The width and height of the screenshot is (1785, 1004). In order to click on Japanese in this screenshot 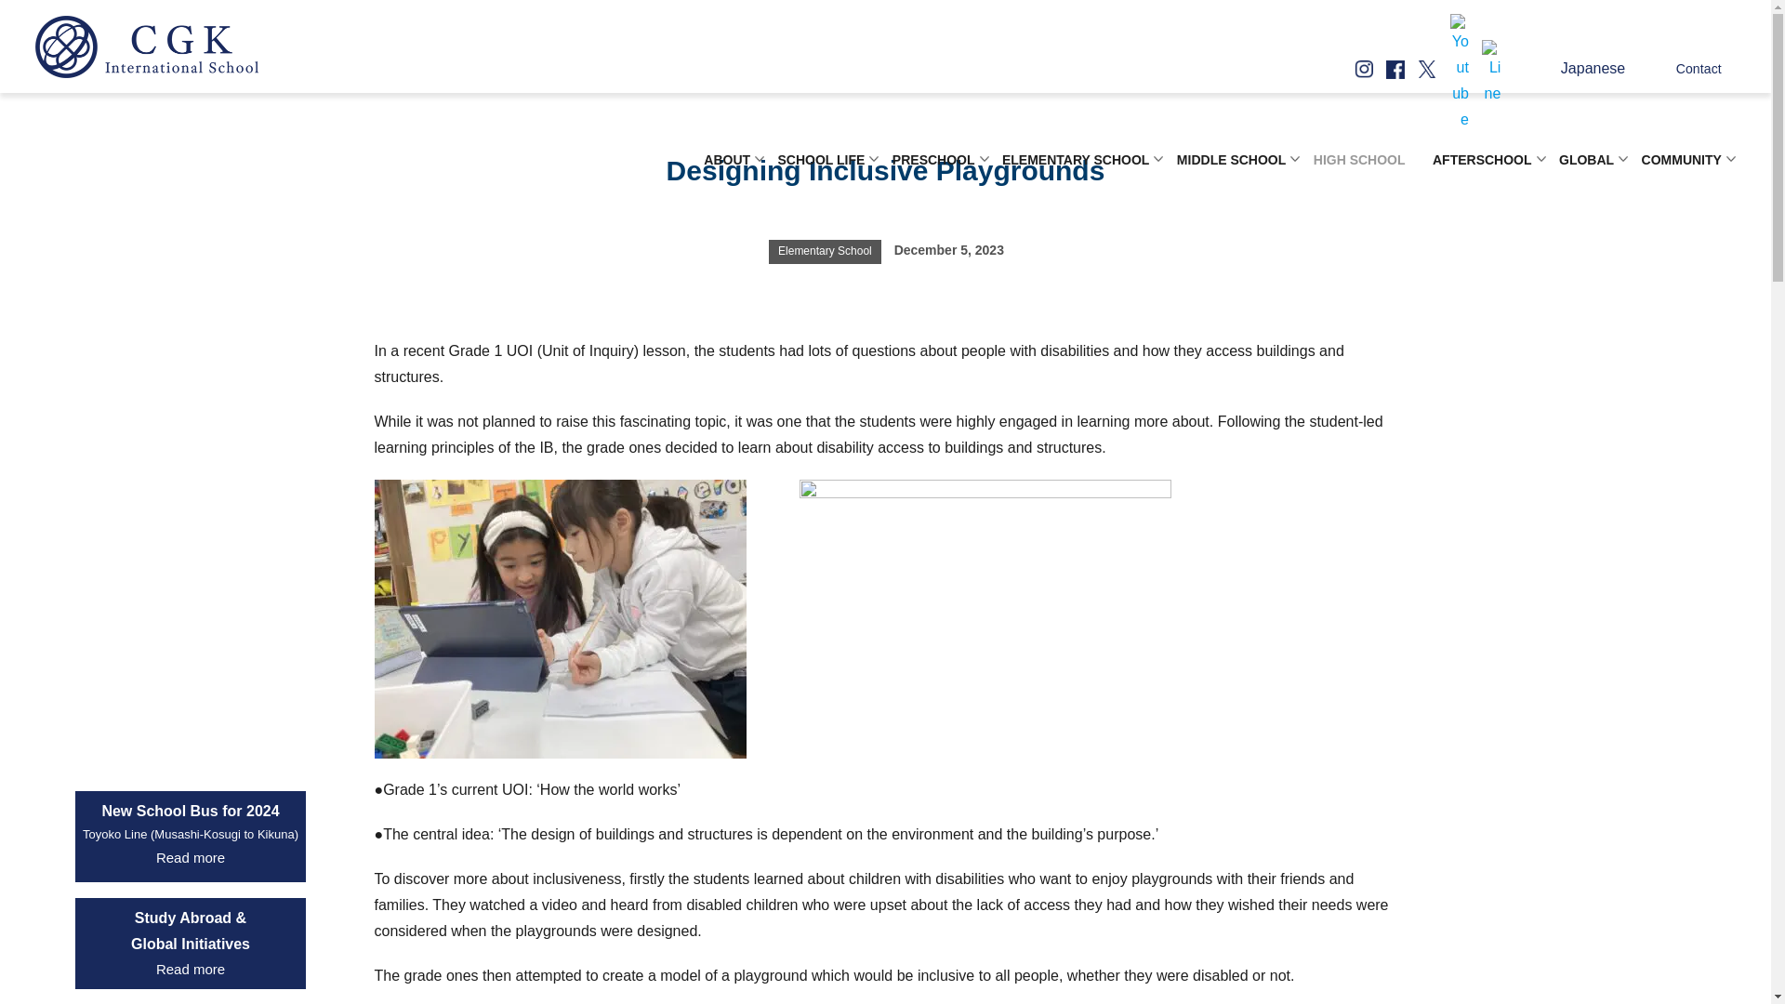, I will do `click(1580, 68)`.